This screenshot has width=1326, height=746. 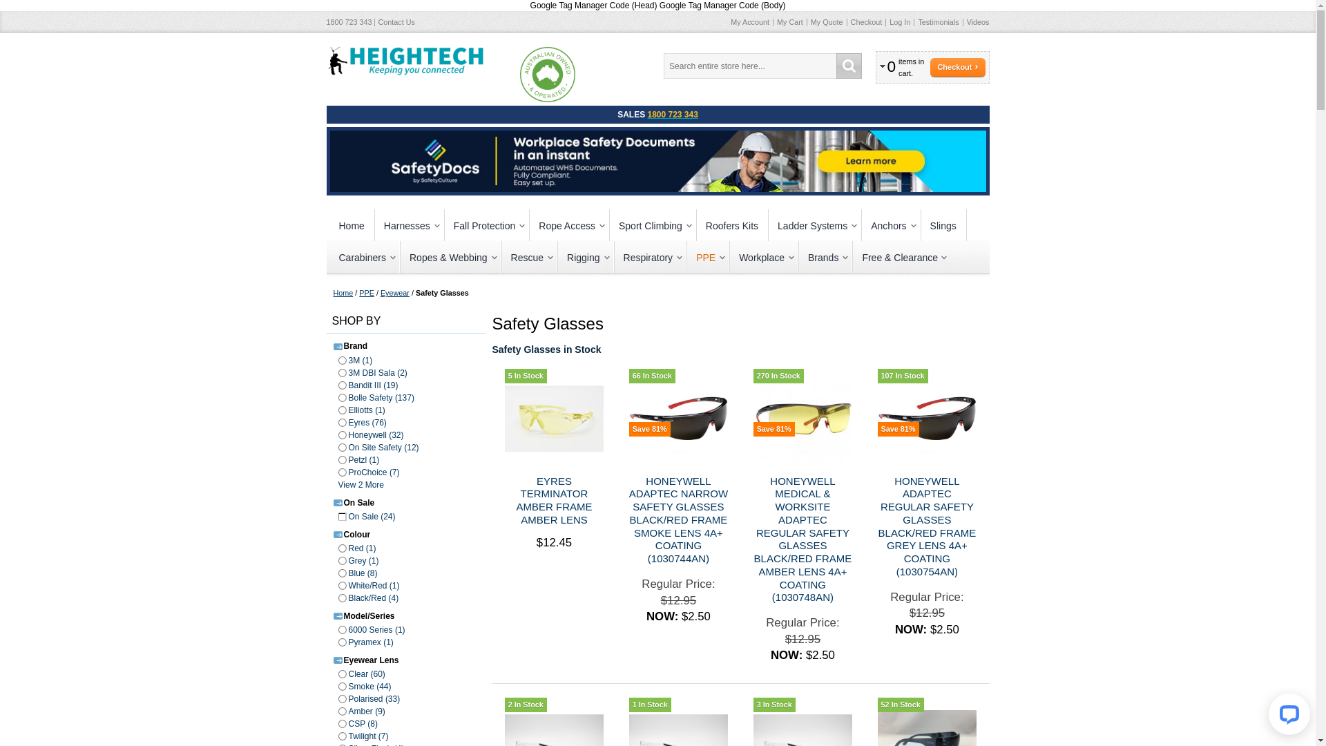 What do you see at coordinates (672, 115) in the screenshot?
I see `1800 723 343` at bounding box center [672, 115].